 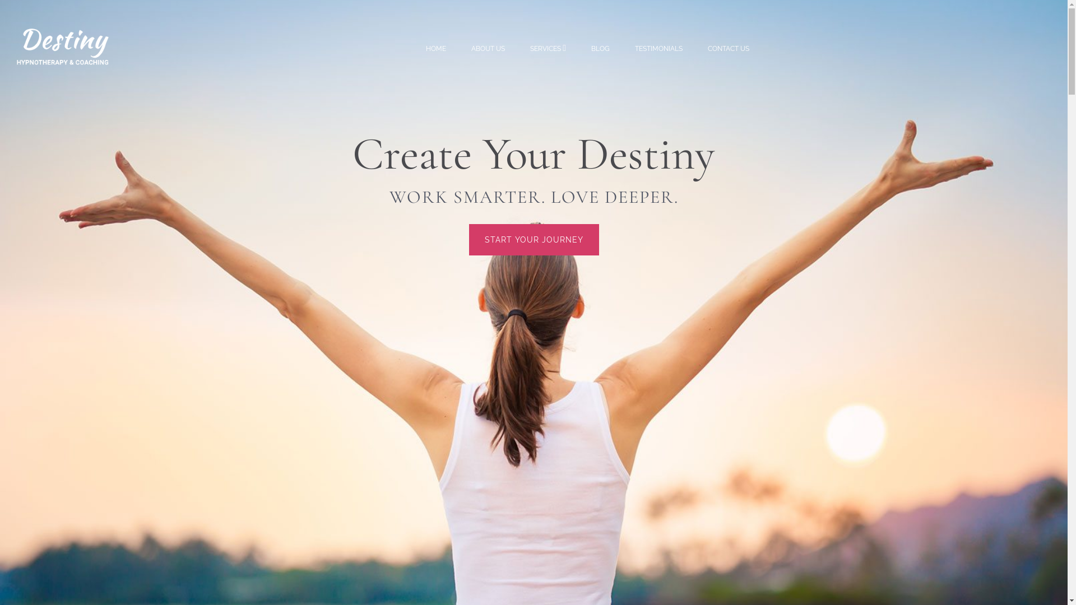 I want to click on CONTACT US, so click(x=723, y=49).